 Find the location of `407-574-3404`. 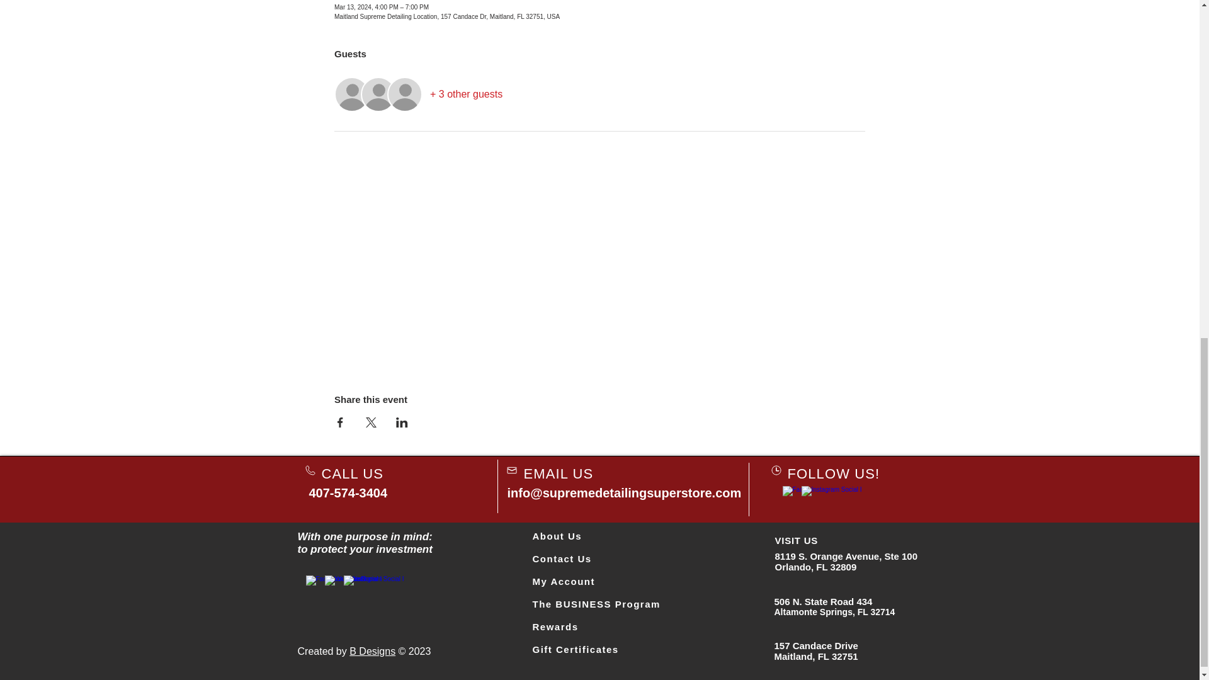

407-574-3404 is located at coordinates (348, 492).